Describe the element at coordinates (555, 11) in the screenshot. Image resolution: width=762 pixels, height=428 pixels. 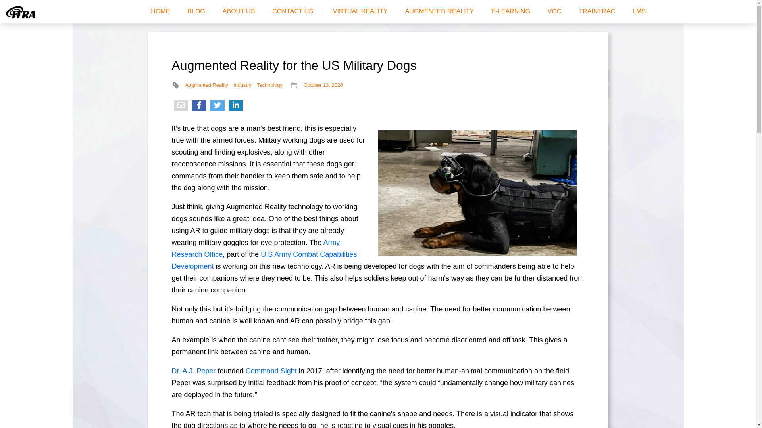
I see `VOC` at that location.